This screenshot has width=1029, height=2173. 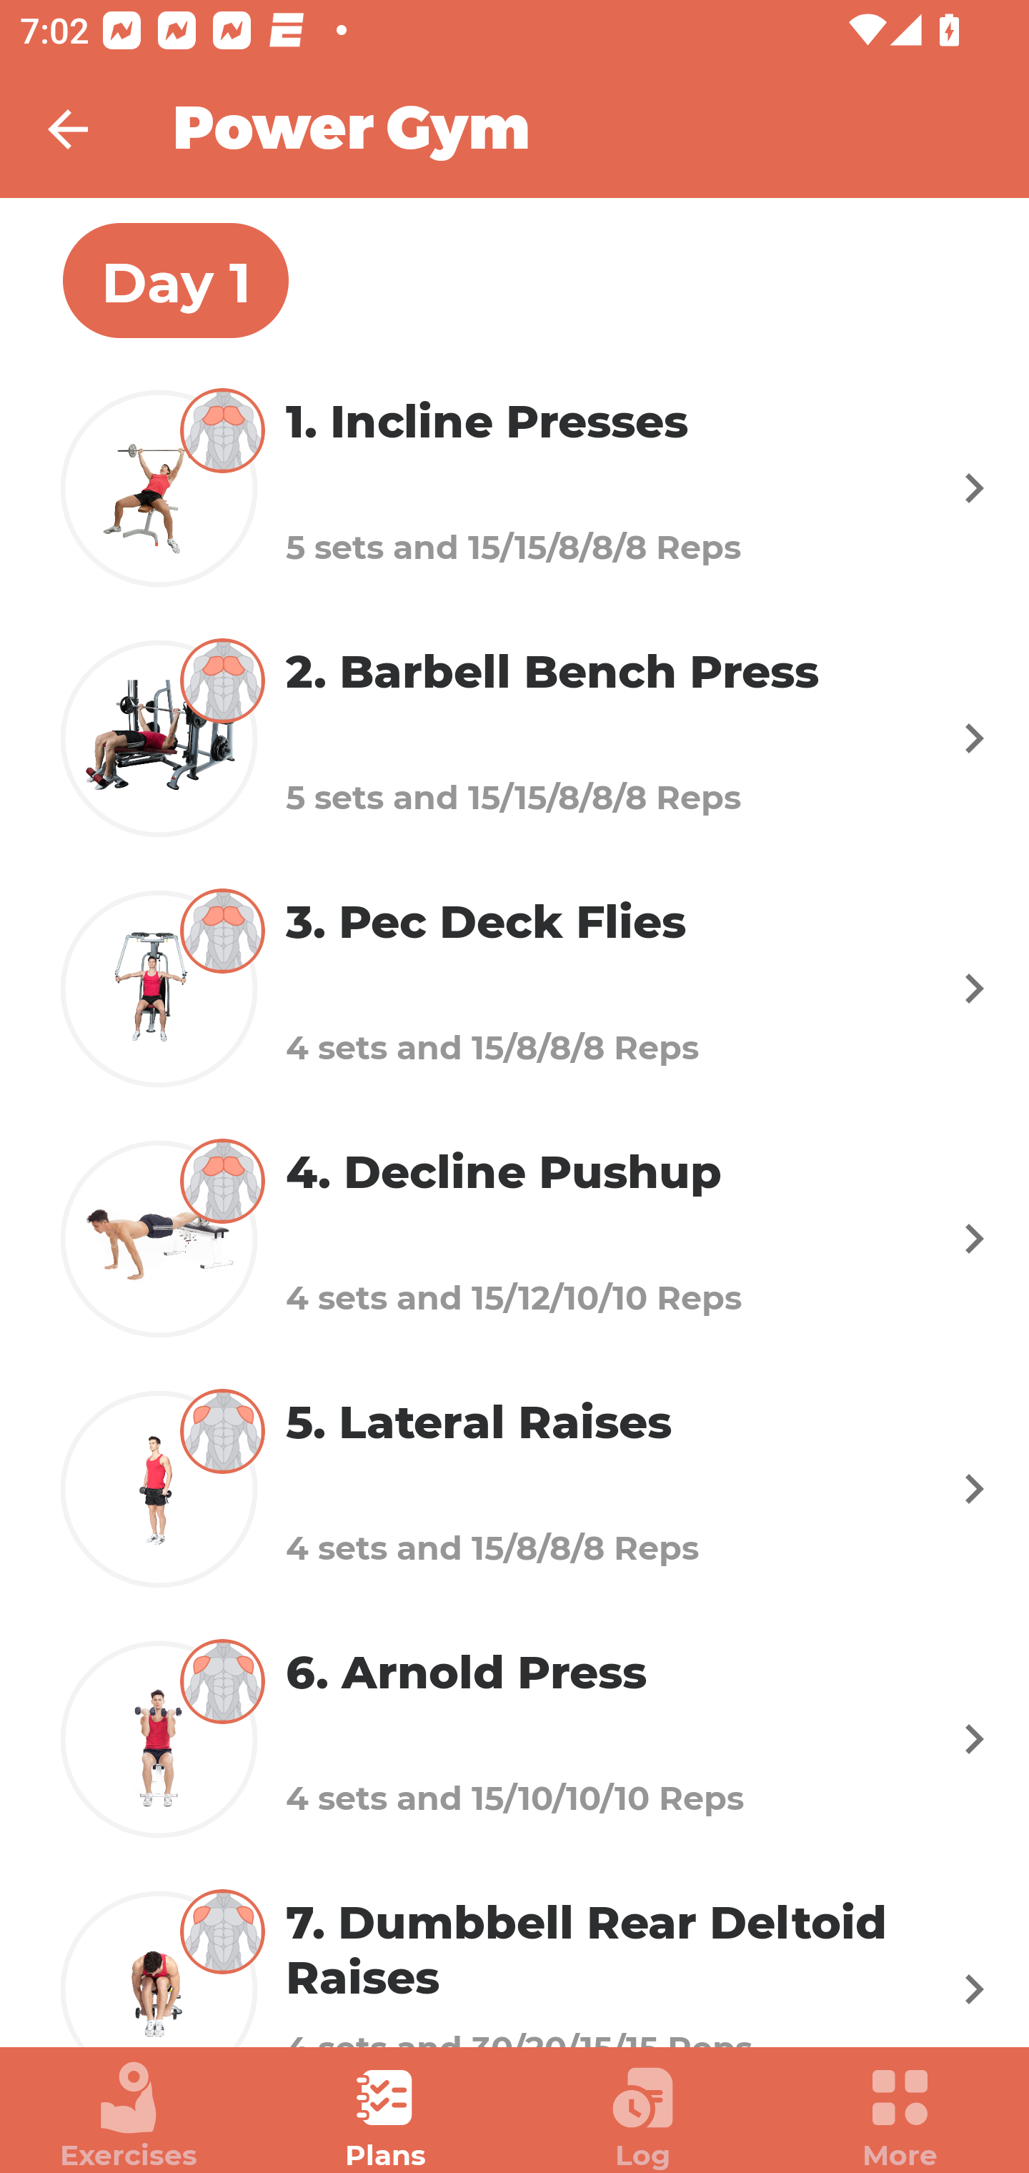 What do you see at coordinates (129, 2116) in the screenshot?
I see `Exercises` at bounding box center [129, 2116].